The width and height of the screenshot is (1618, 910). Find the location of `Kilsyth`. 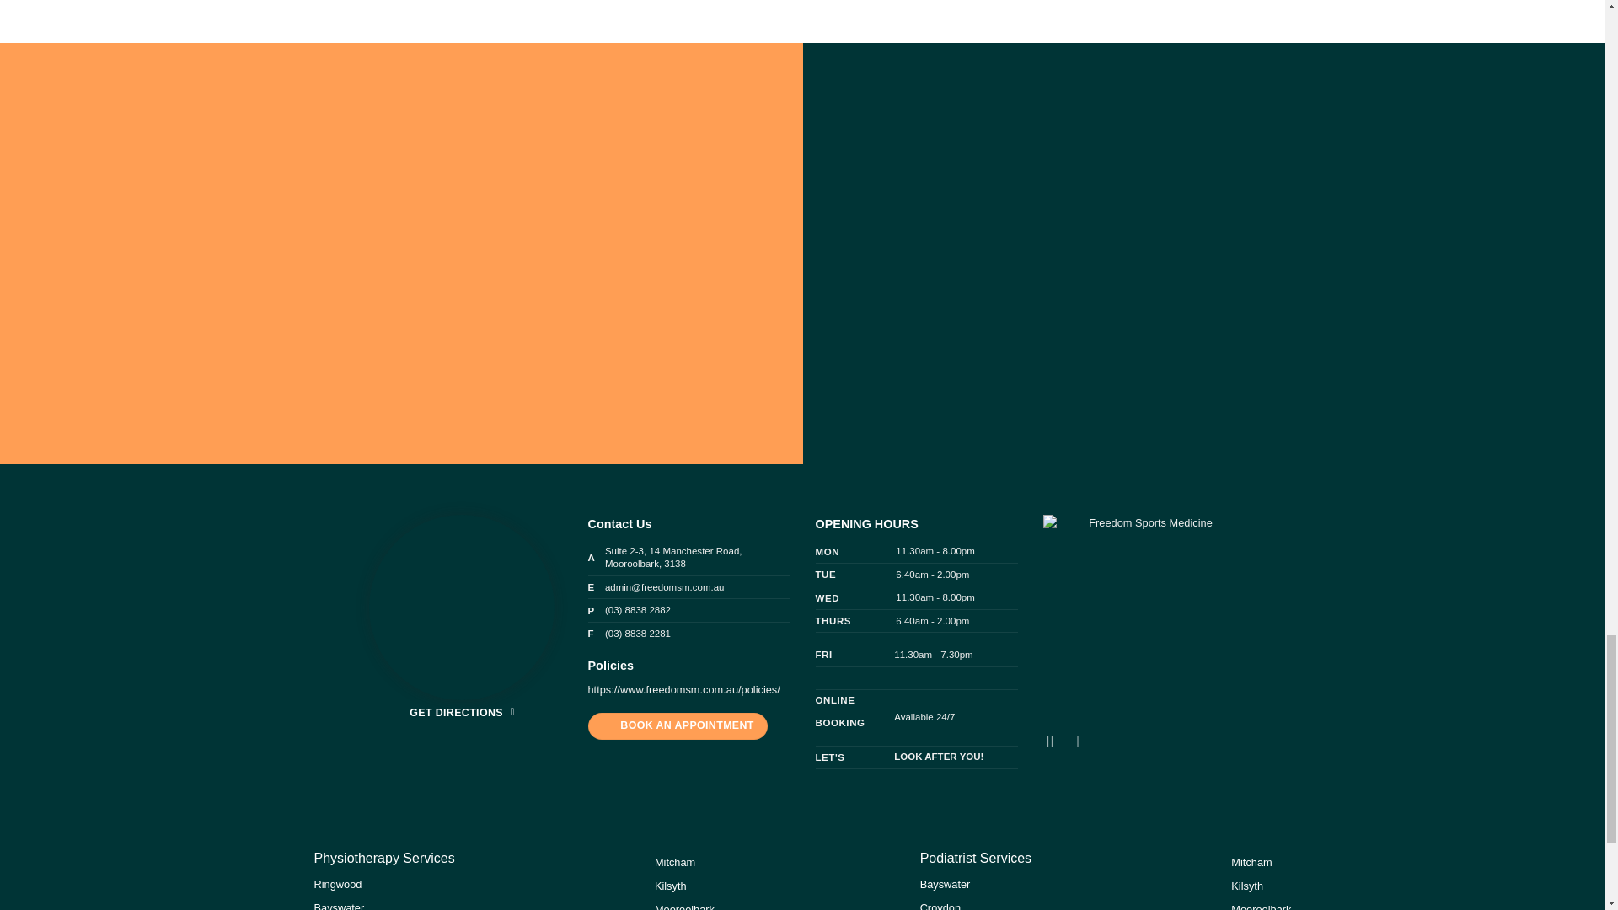

Kilsyth is located at coordinates (671, 886).